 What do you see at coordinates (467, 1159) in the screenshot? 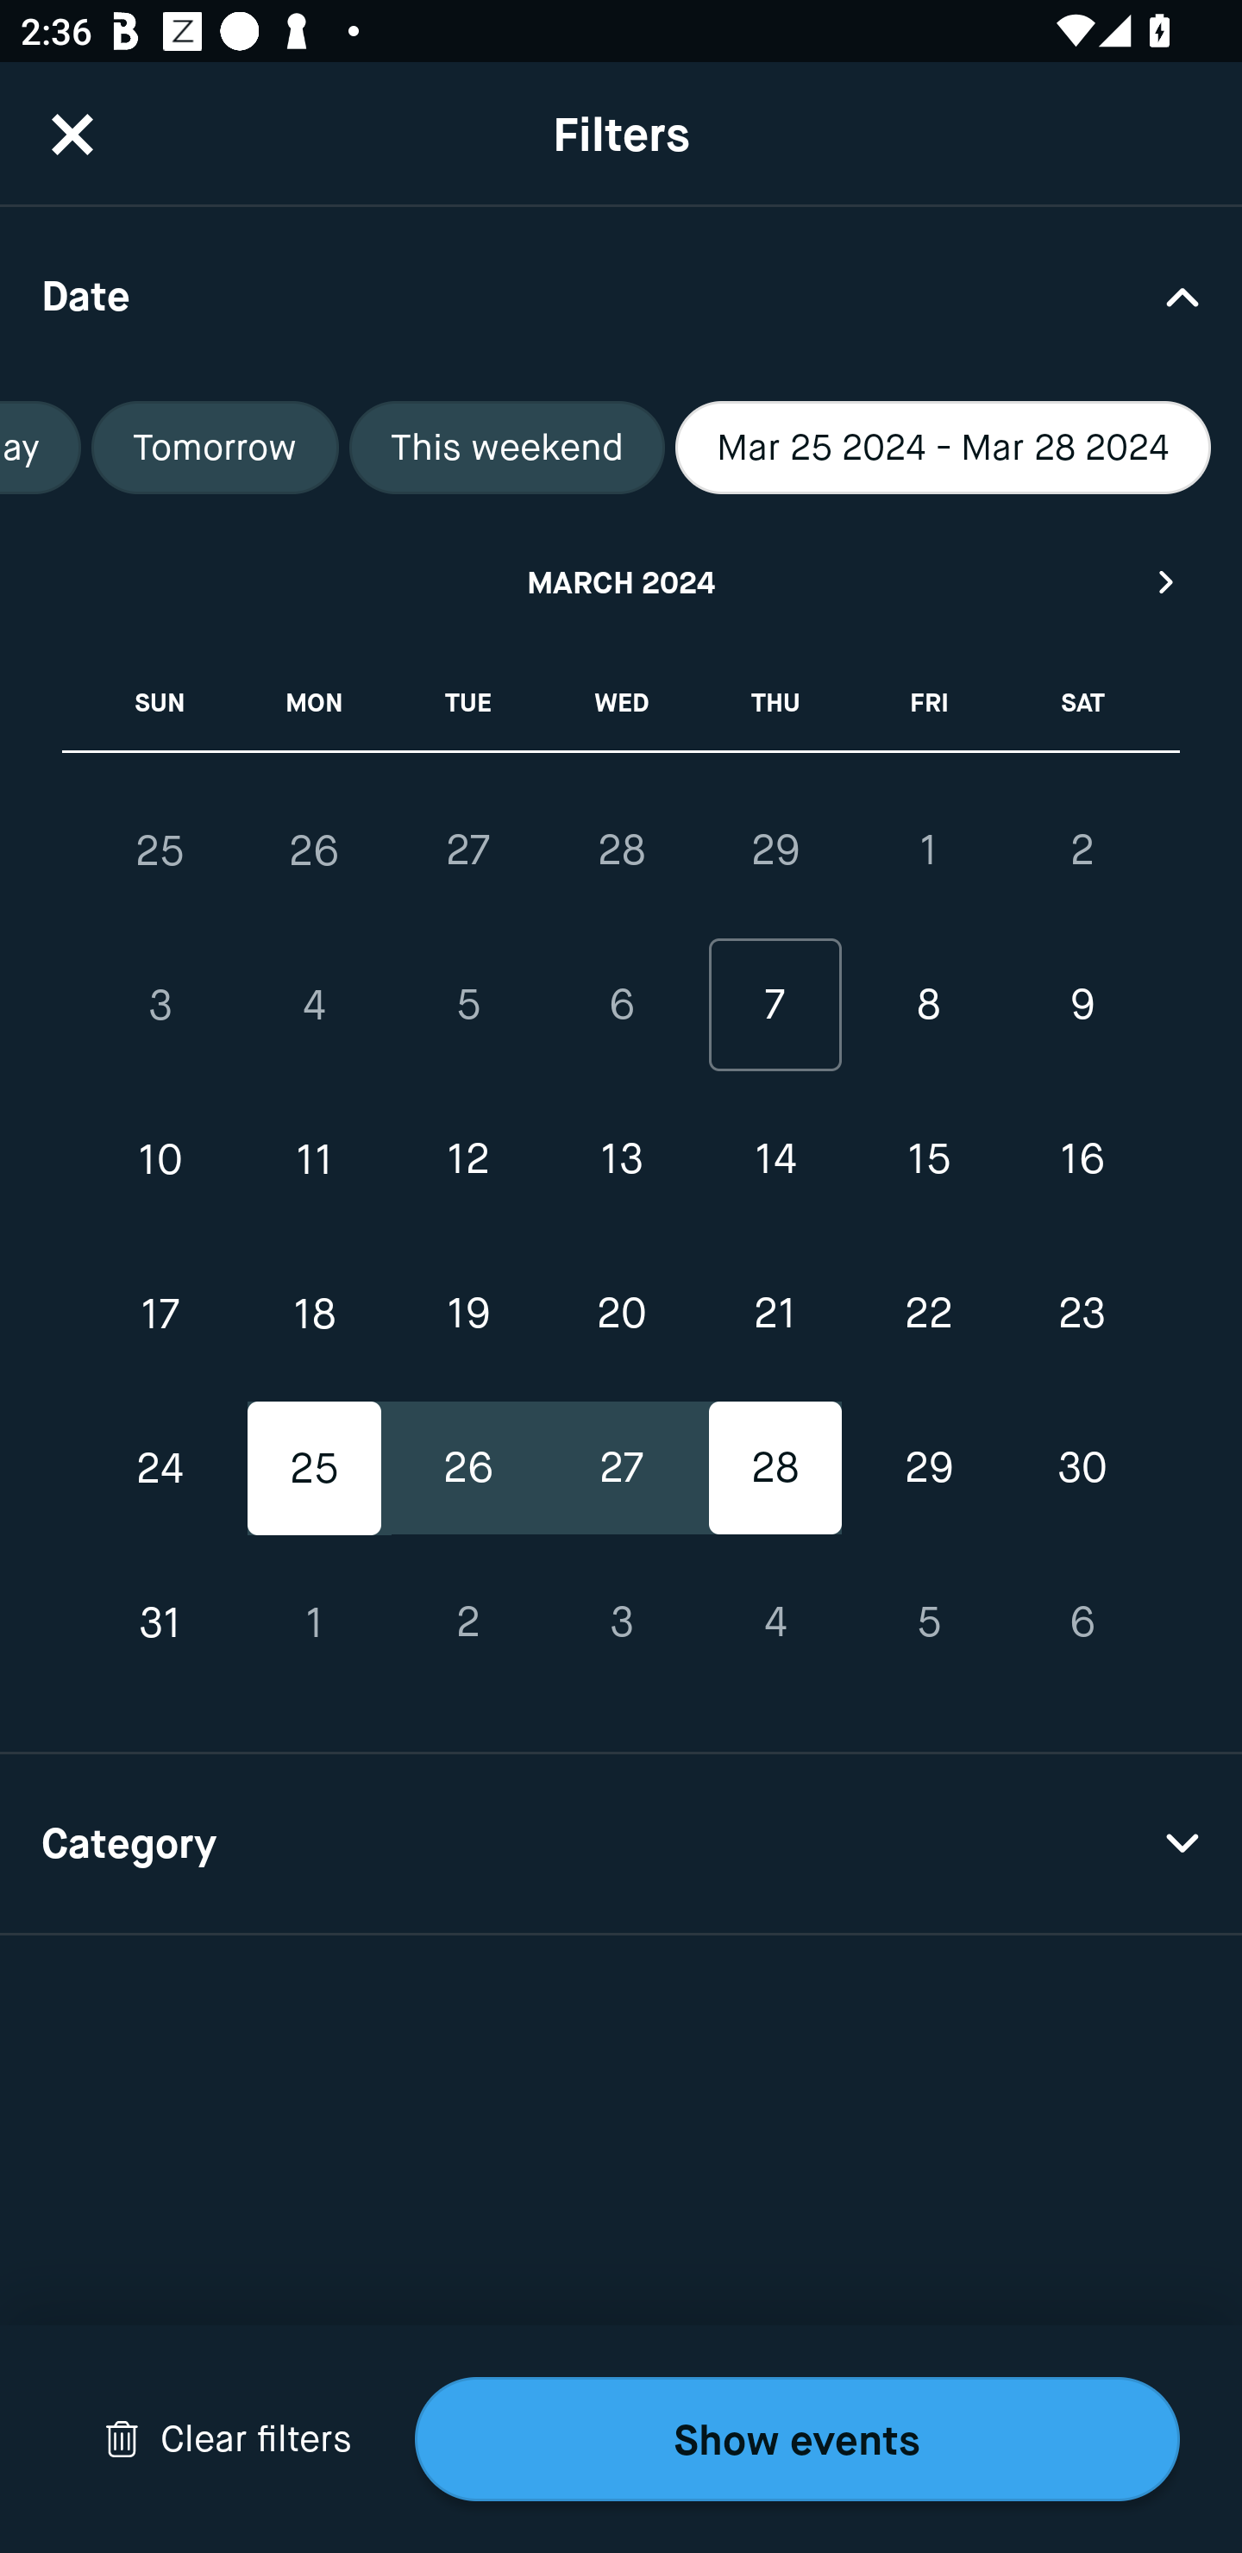
I see `12` at bounding box center [467, 1159].